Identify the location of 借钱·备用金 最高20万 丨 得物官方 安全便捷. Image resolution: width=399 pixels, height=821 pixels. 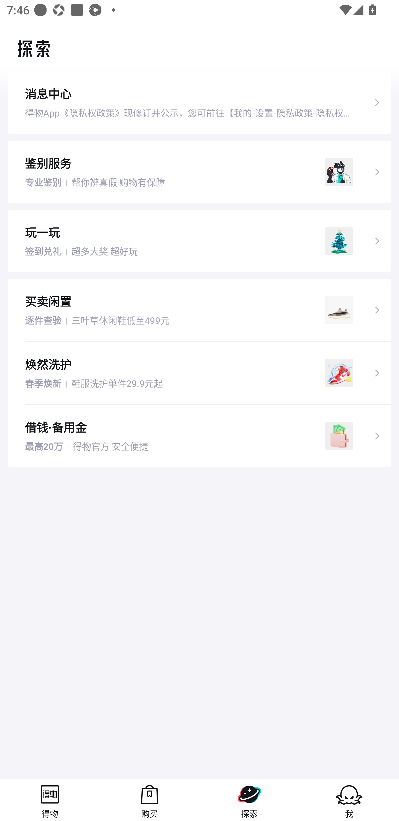
(199, 436).